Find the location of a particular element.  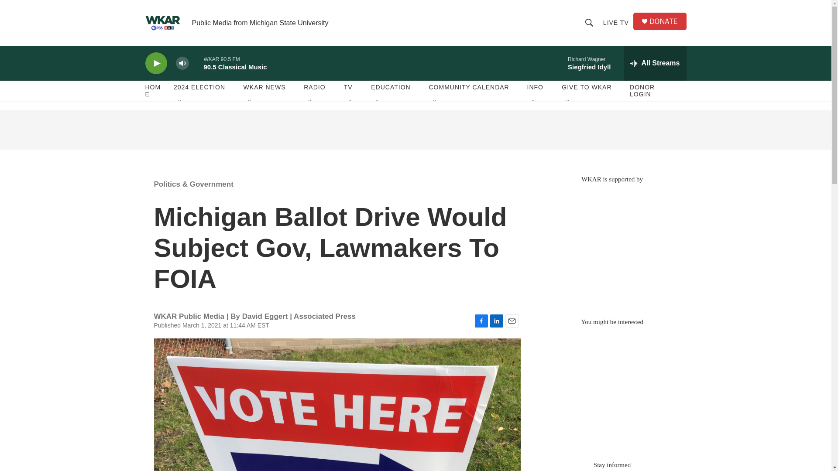

3rd party ad content is located at coordinates (611, 389).